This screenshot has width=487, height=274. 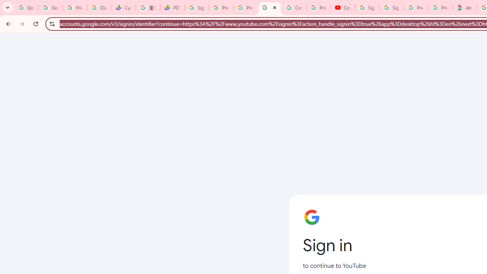 I want to click on Google Workspace Admin Community, so click(x=26, y=8).